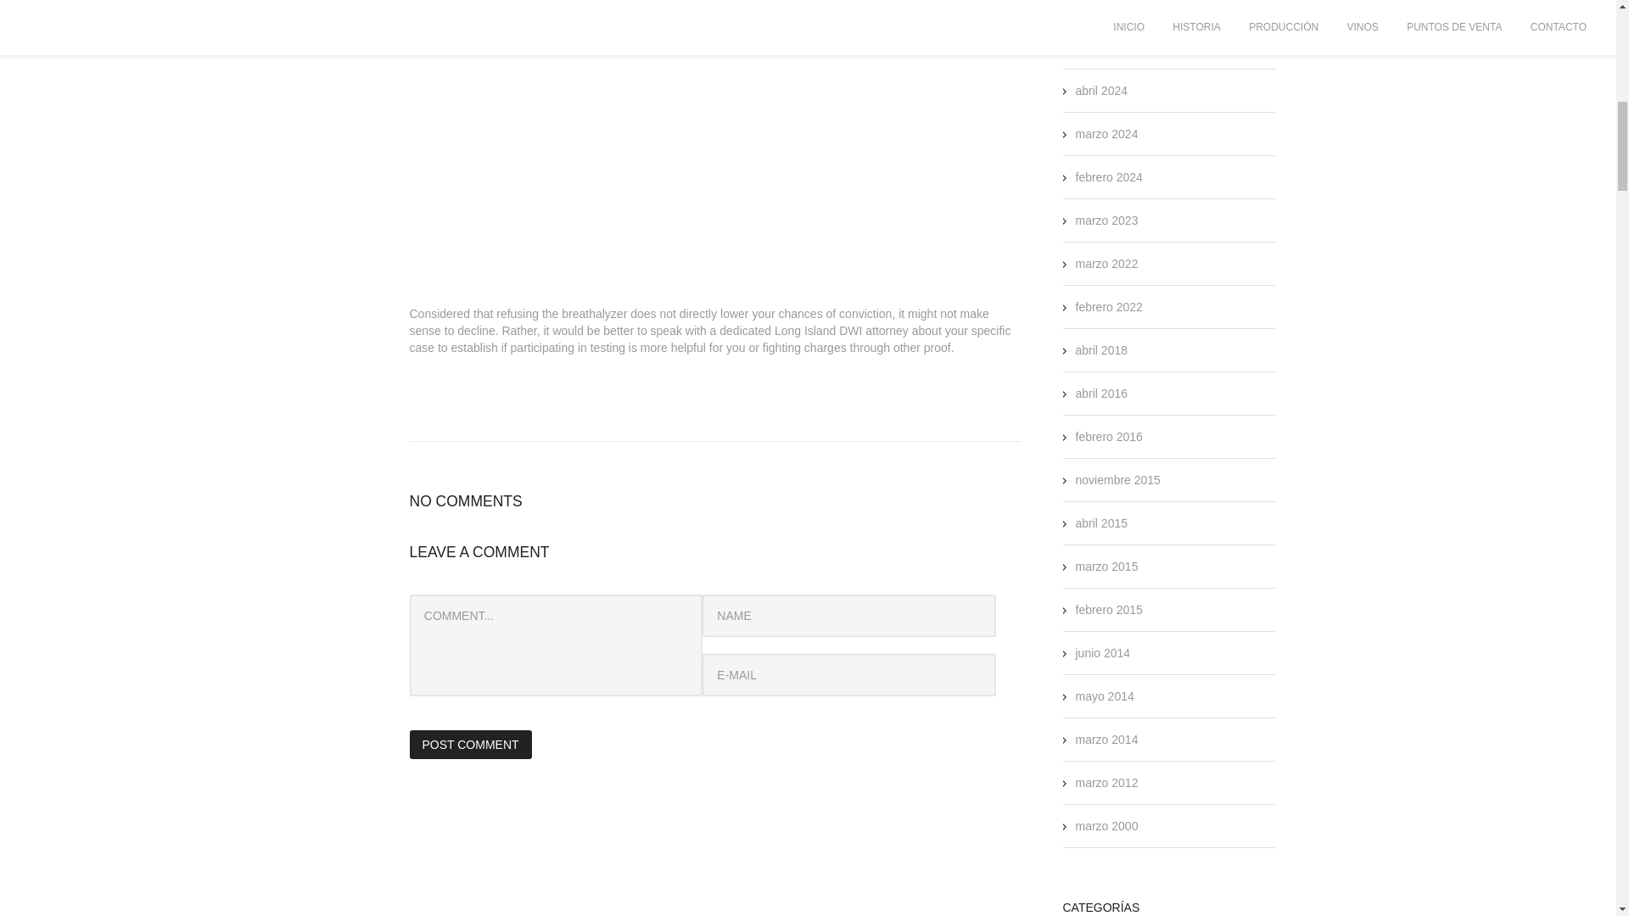 The image size is (1629, 916). Describe the element at coordinates (1106, 825) in the screenshot. I see `marzo 2000` at that location.